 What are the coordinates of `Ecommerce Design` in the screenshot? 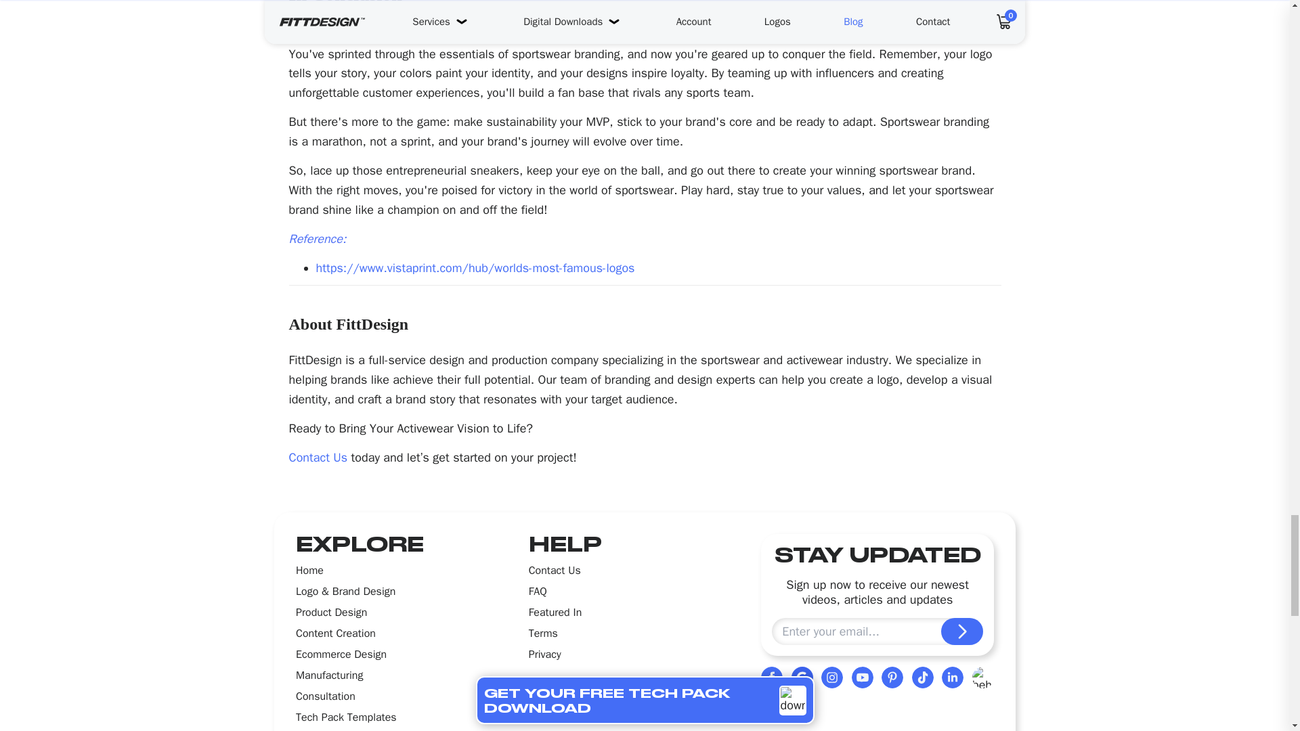 It's located at (341, 654).